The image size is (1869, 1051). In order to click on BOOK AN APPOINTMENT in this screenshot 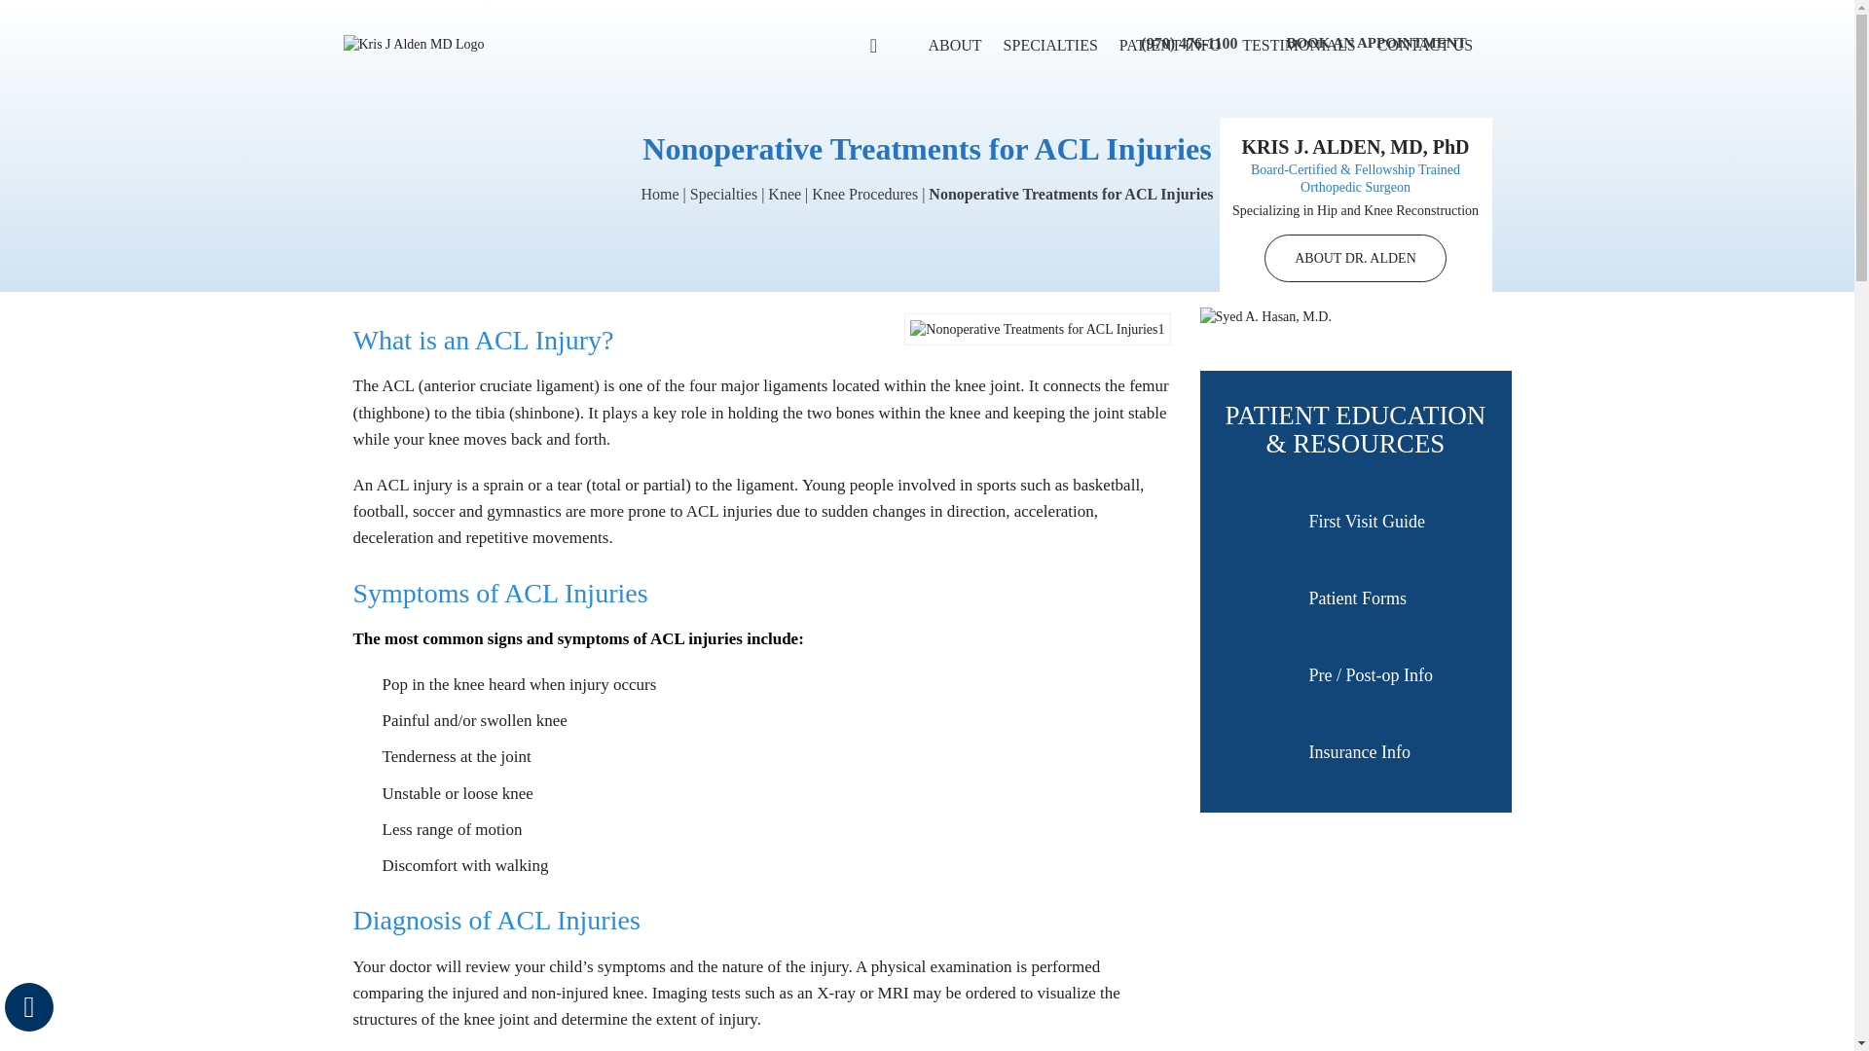, I will do `click(1364, 49)`.